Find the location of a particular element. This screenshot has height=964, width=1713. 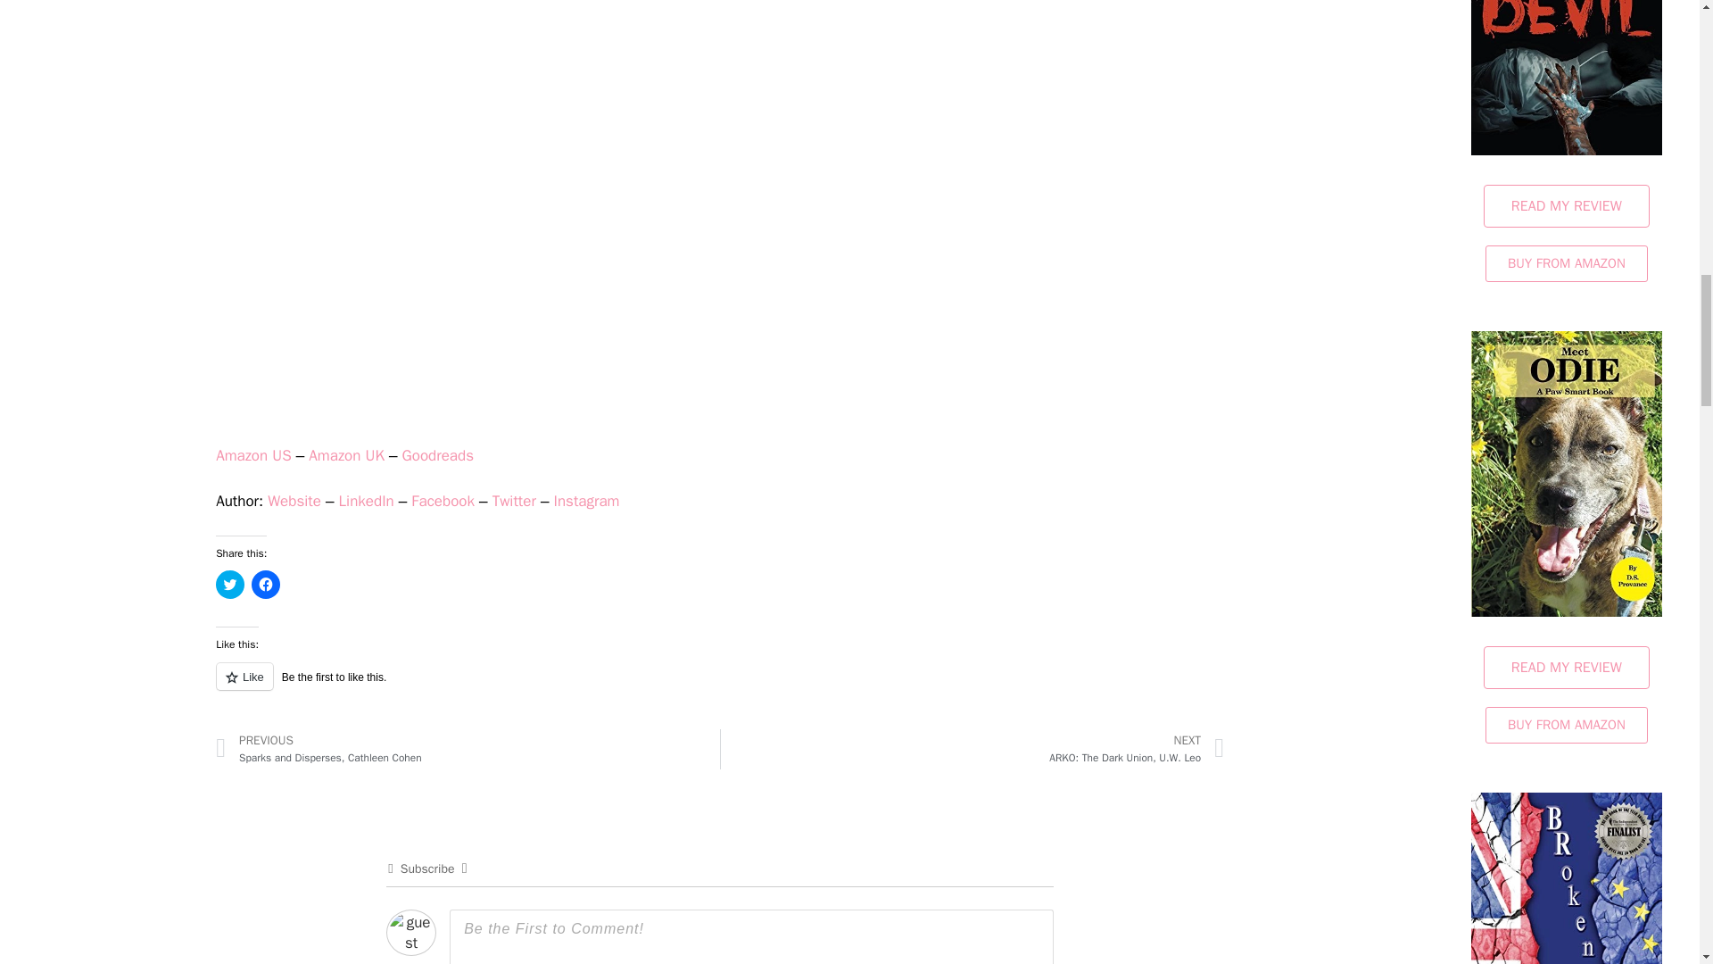

Amazon UK is located at coordinates (346, 455).